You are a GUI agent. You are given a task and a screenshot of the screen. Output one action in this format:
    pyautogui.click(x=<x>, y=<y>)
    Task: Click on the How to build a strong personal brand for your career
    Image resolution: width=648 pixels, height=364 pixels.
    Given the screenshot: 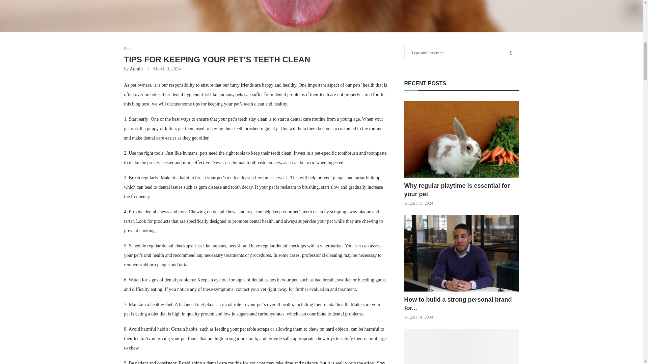 What is the action you would take?
    pyautogui.click(x=462, y=253)
    